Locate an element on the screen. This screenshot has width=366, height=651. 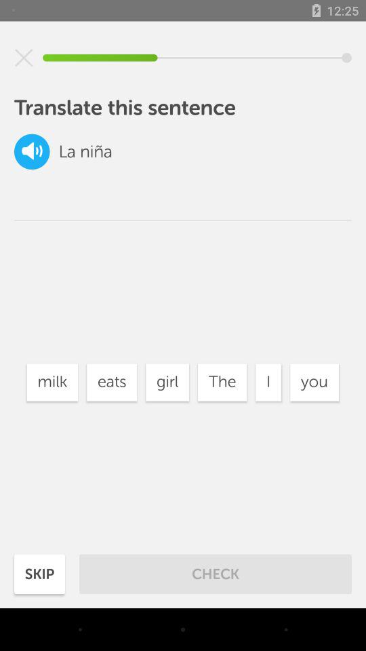
swipe to the eats item is located at coordinates (112, 382).